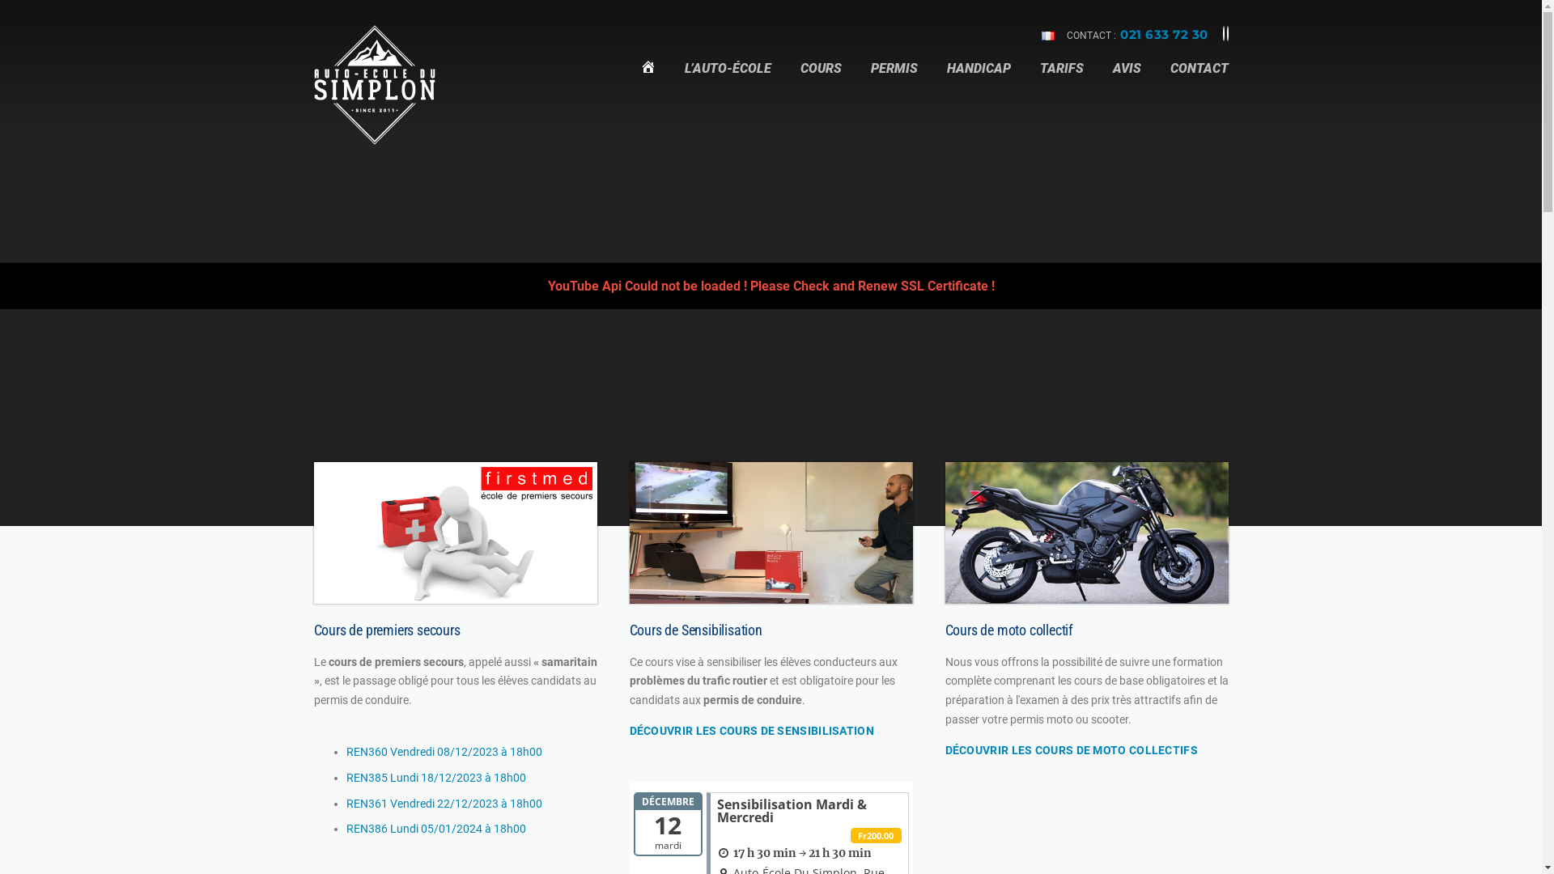  I want to click on HANDICAP, so click(979, 79).